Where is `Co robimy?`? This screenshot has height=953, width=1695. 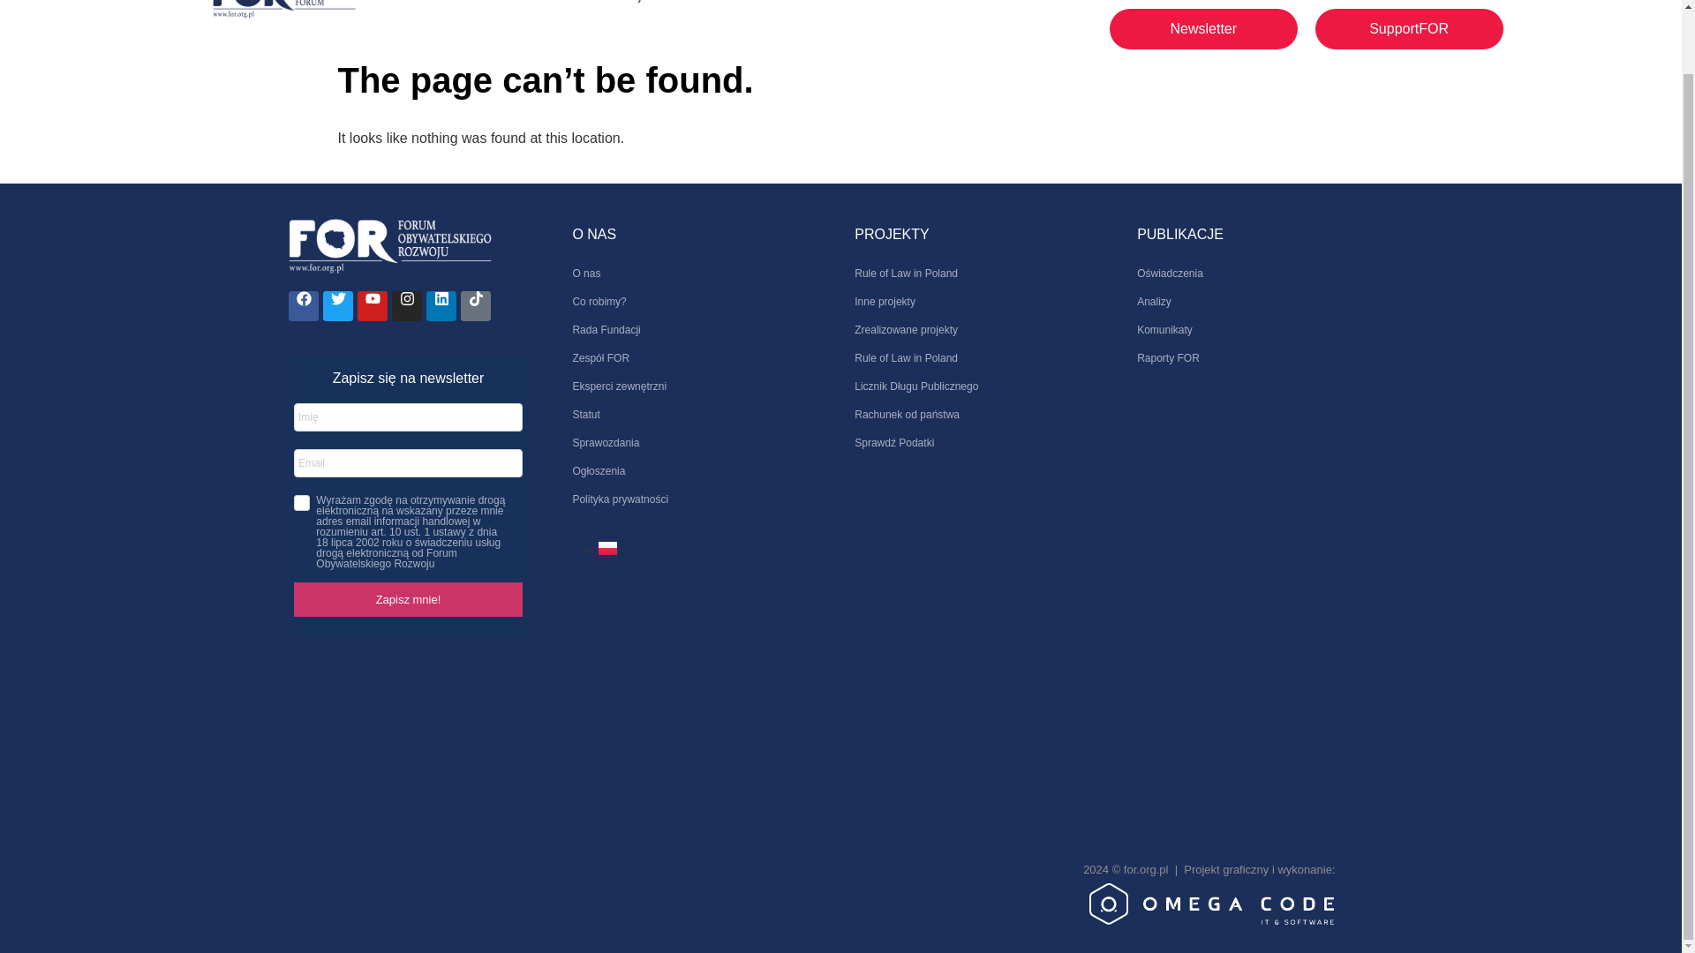
Co robimy? is located at coordinates (694, 302).